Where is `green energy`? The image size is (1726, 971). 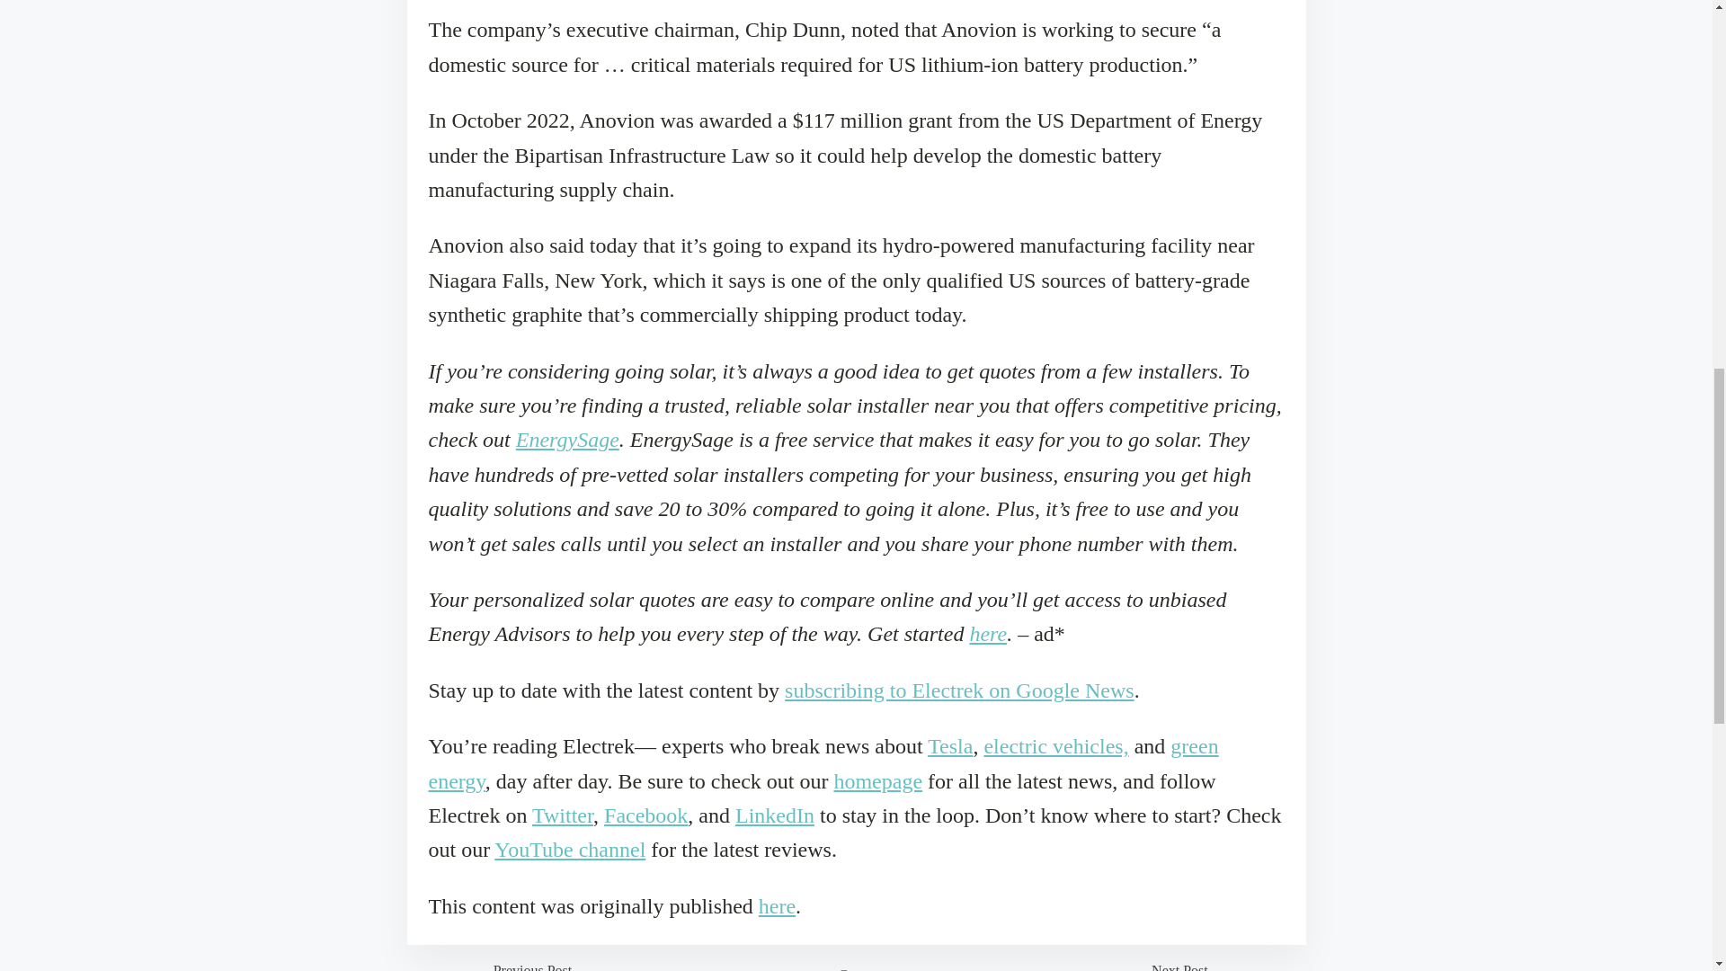
green energy is located at coordinates (823, 762).